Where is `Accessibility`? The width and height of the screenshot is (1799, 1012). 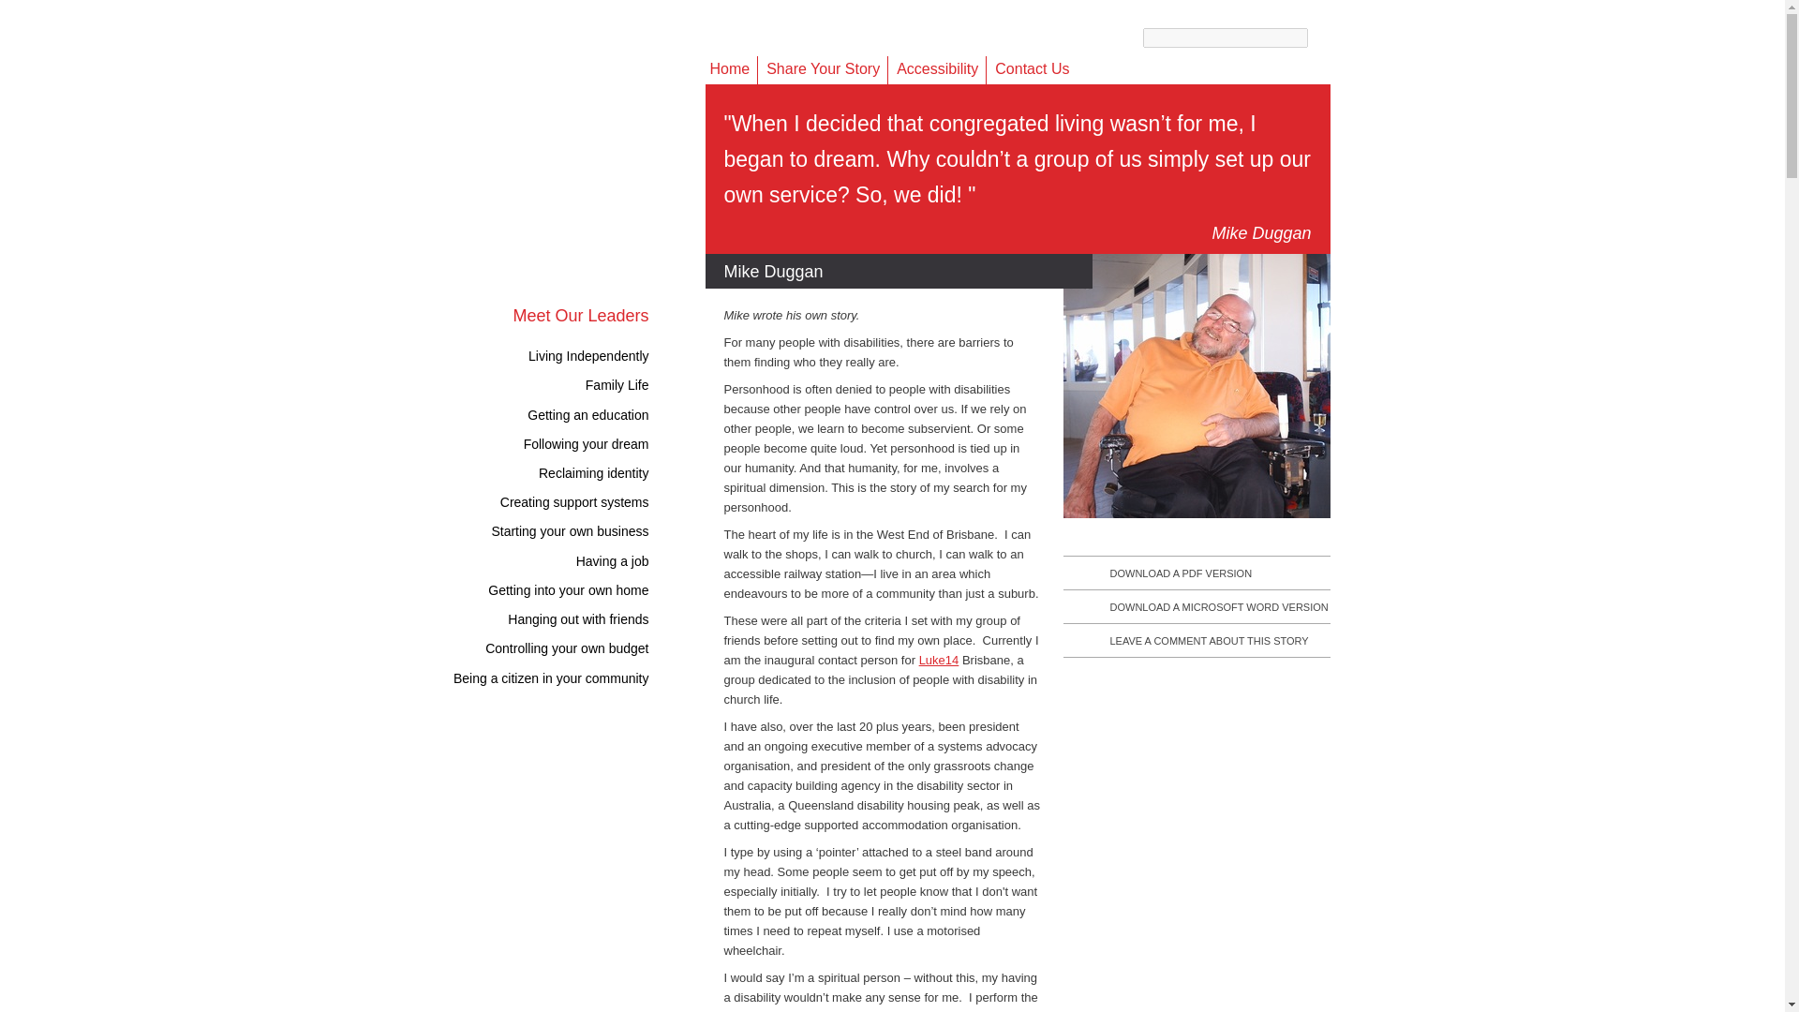 Accessibility is located at coordinates (937, 69).